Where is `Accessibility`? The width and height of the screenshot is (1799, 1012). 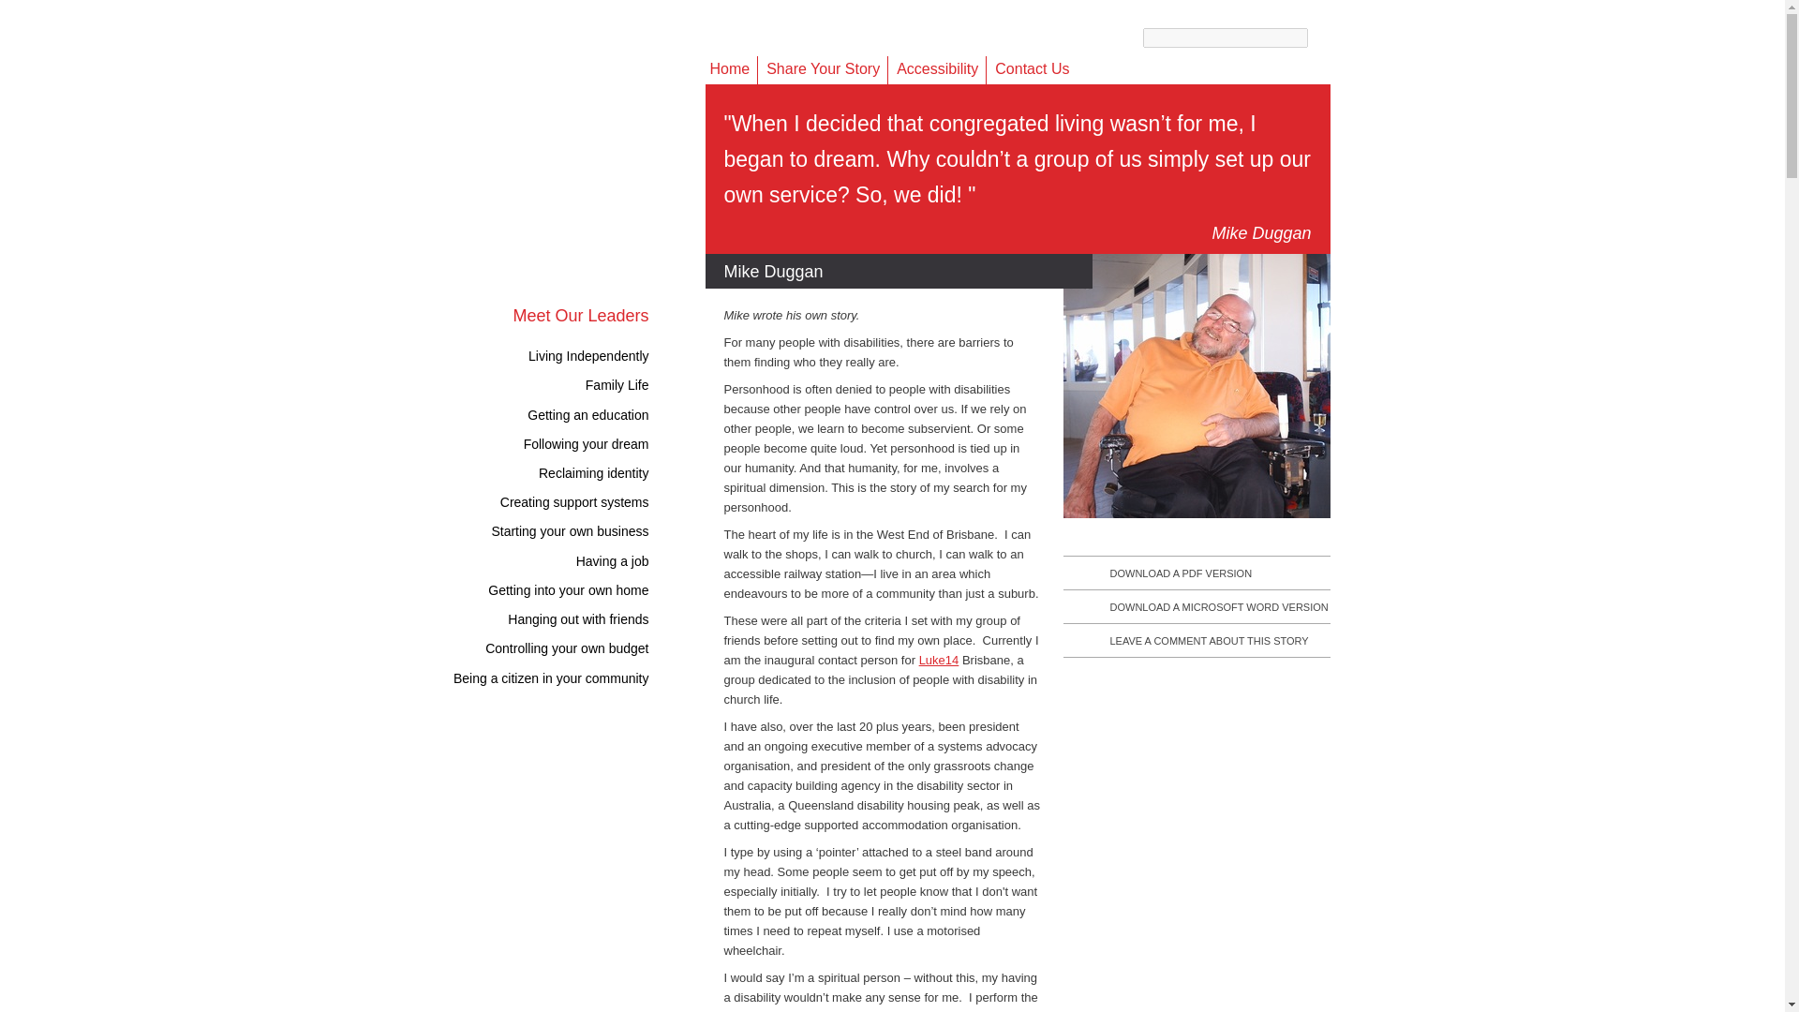 Accessibility is located at coordinates (937, 69).